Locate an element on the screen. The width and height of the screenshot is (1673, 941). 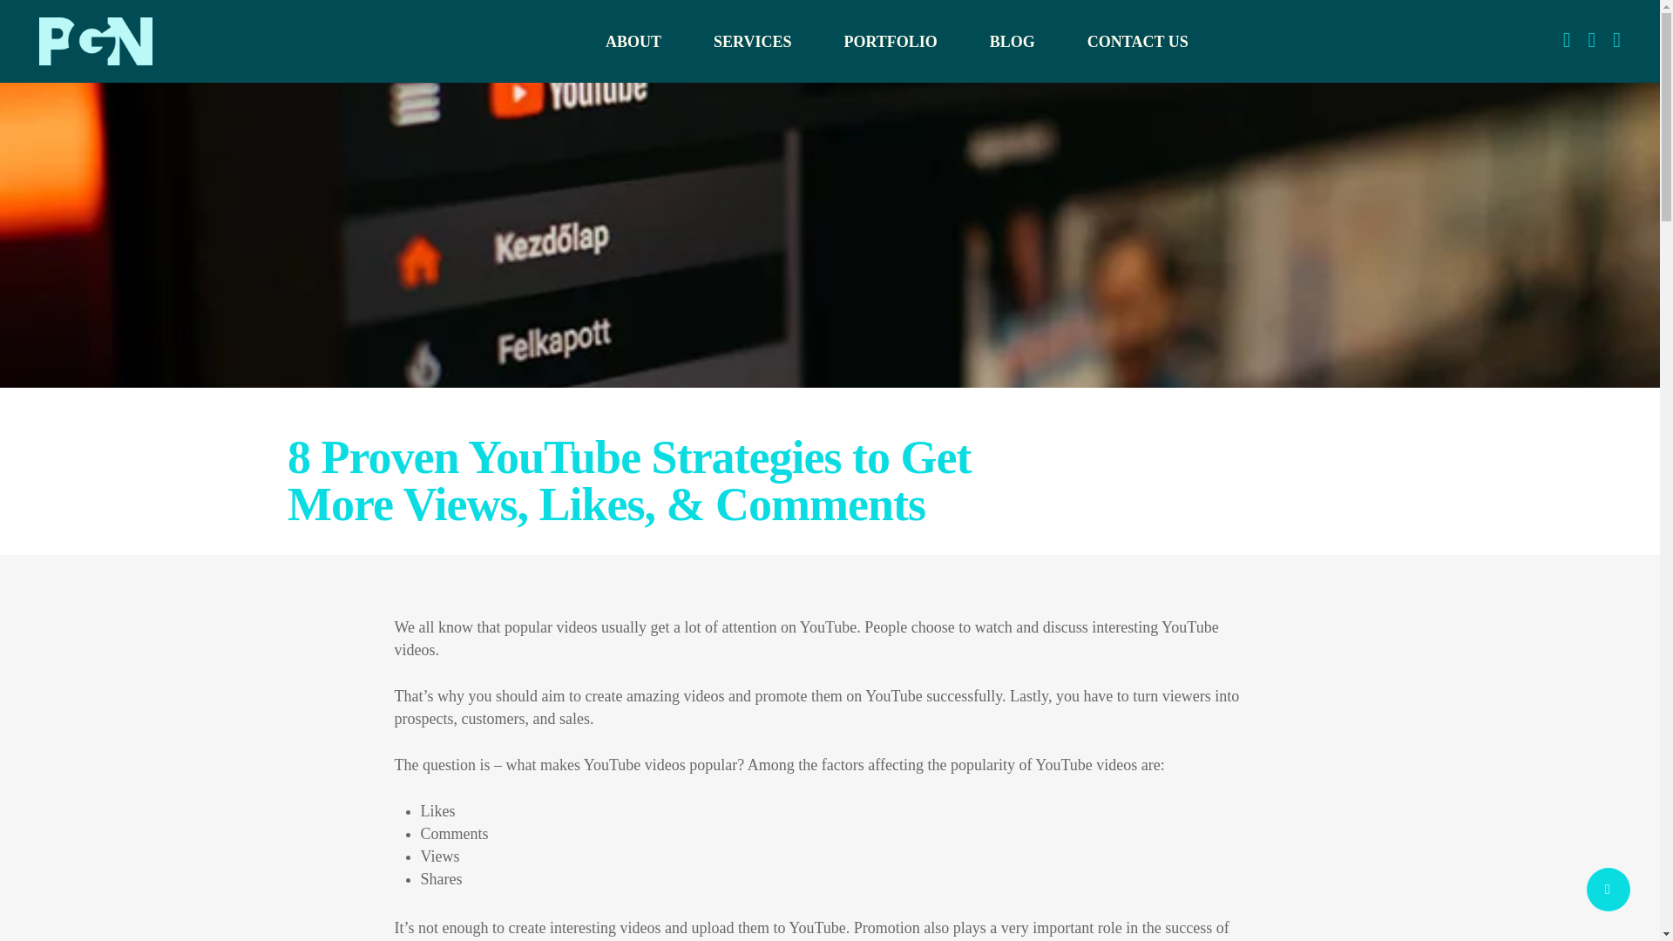
ABOUT is located at coordinates (633, 42).